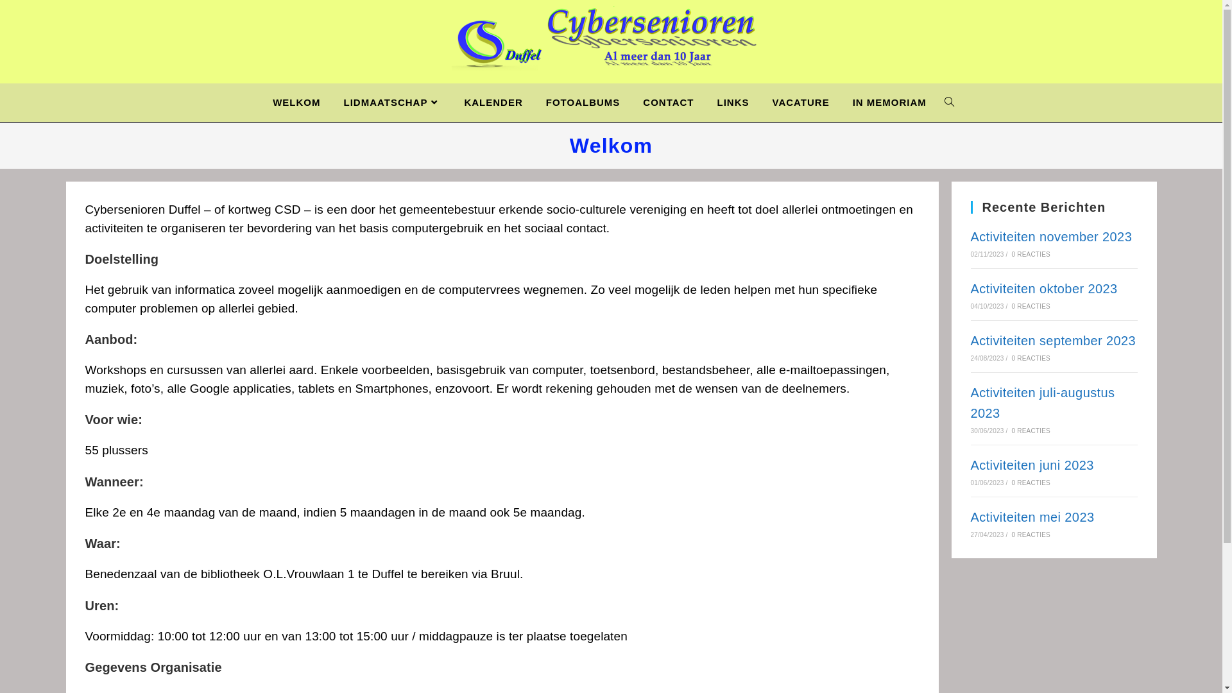 The height and width of the screenshot is (693, 1232). What do you see at coordinates (1031, 254) in the screenshot?
I see `0 REACTIES` at bounding box center [1031, 254].